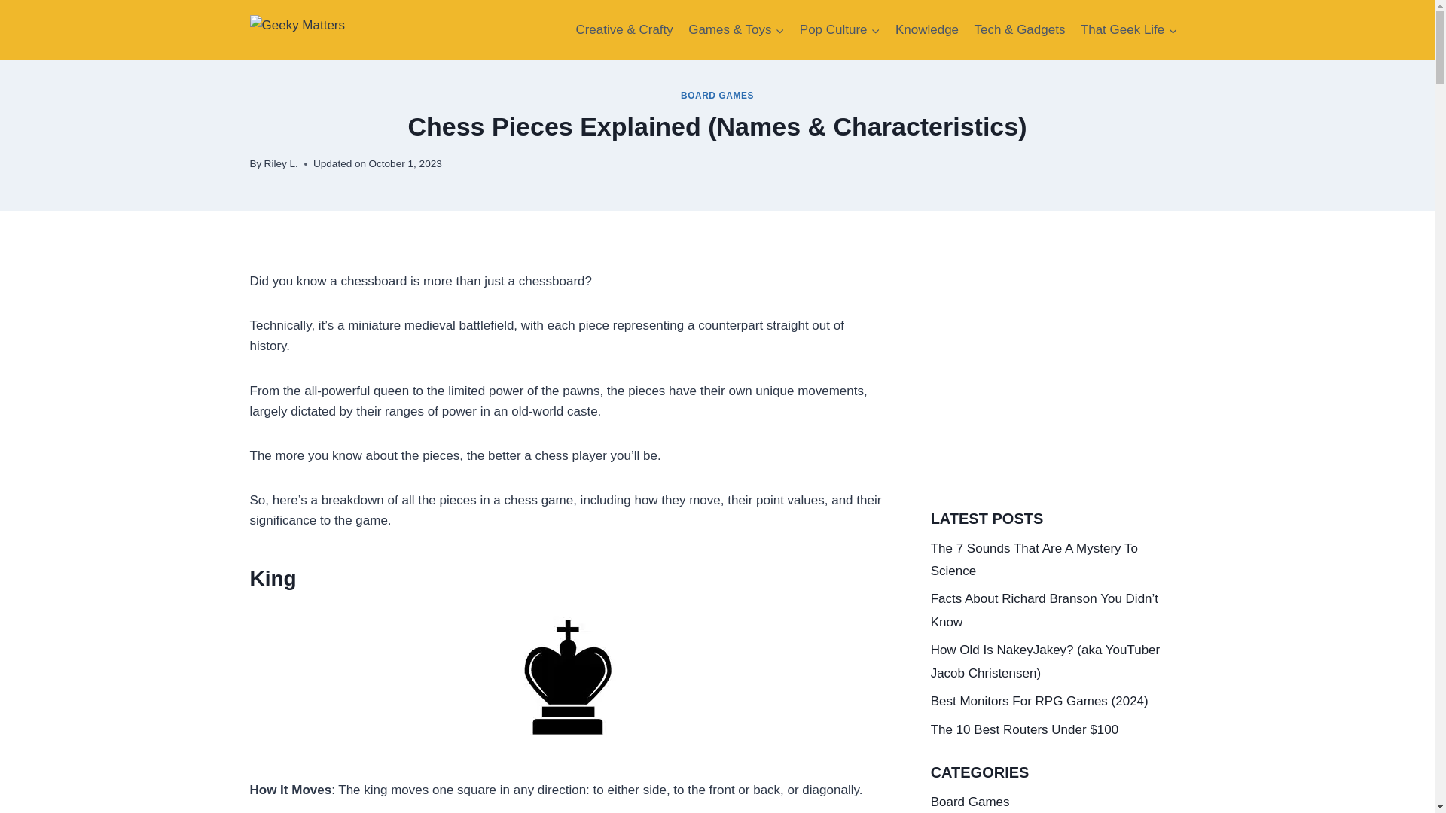 This screenshot has height=813, width=1446. What do you see at coordinates (1129, 30) in the screenshot?
I see `That Geek Life` at bounding box center [1129, 30].